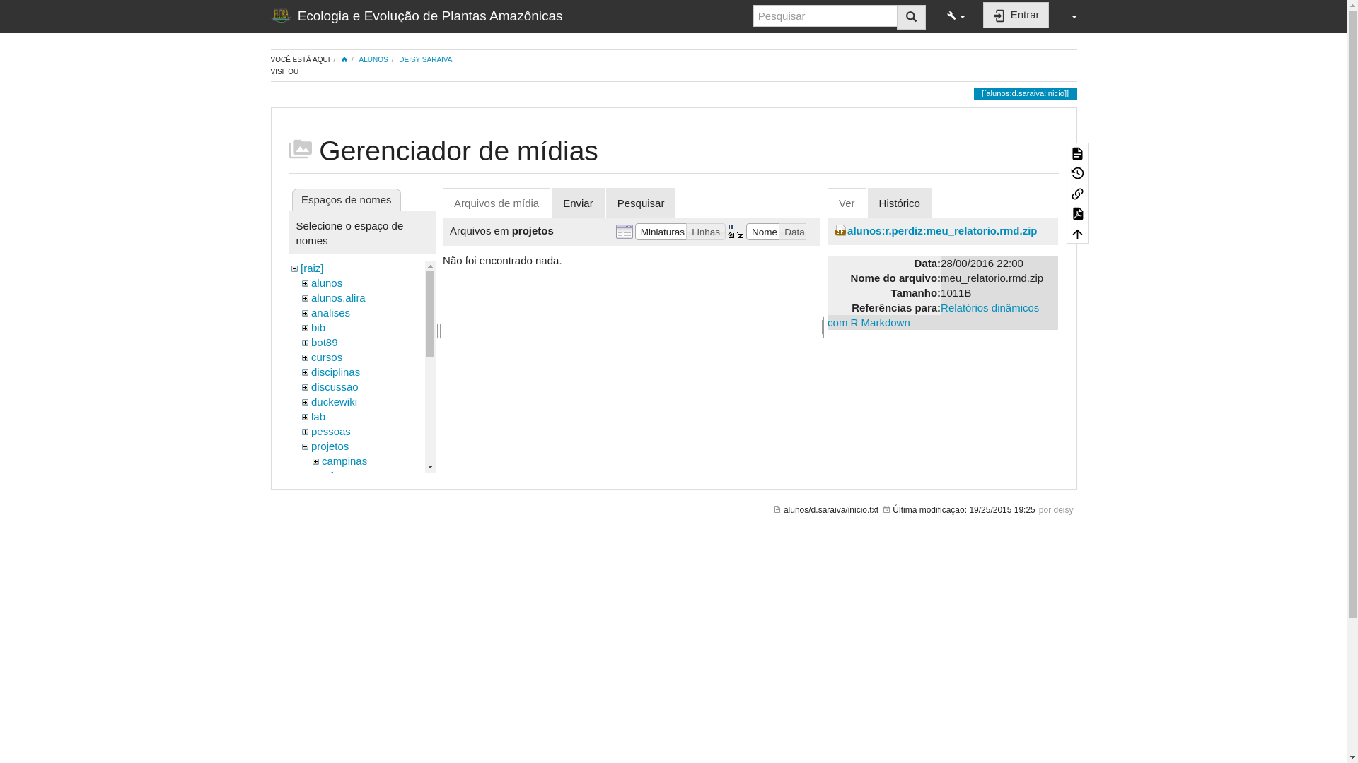 The image size is (1358, 763). I want to click on analises, so click(331, 312).